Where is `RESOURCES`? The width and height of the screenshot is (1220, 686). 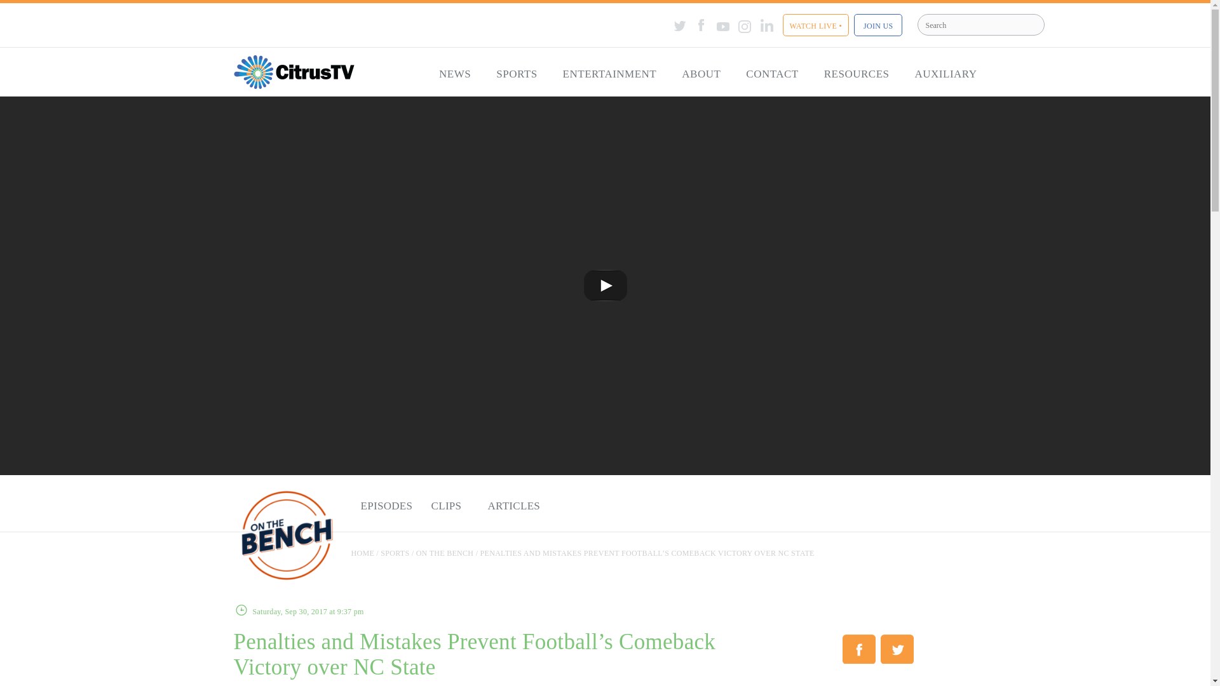
RESOURCES is located at coordinates (857, 74).